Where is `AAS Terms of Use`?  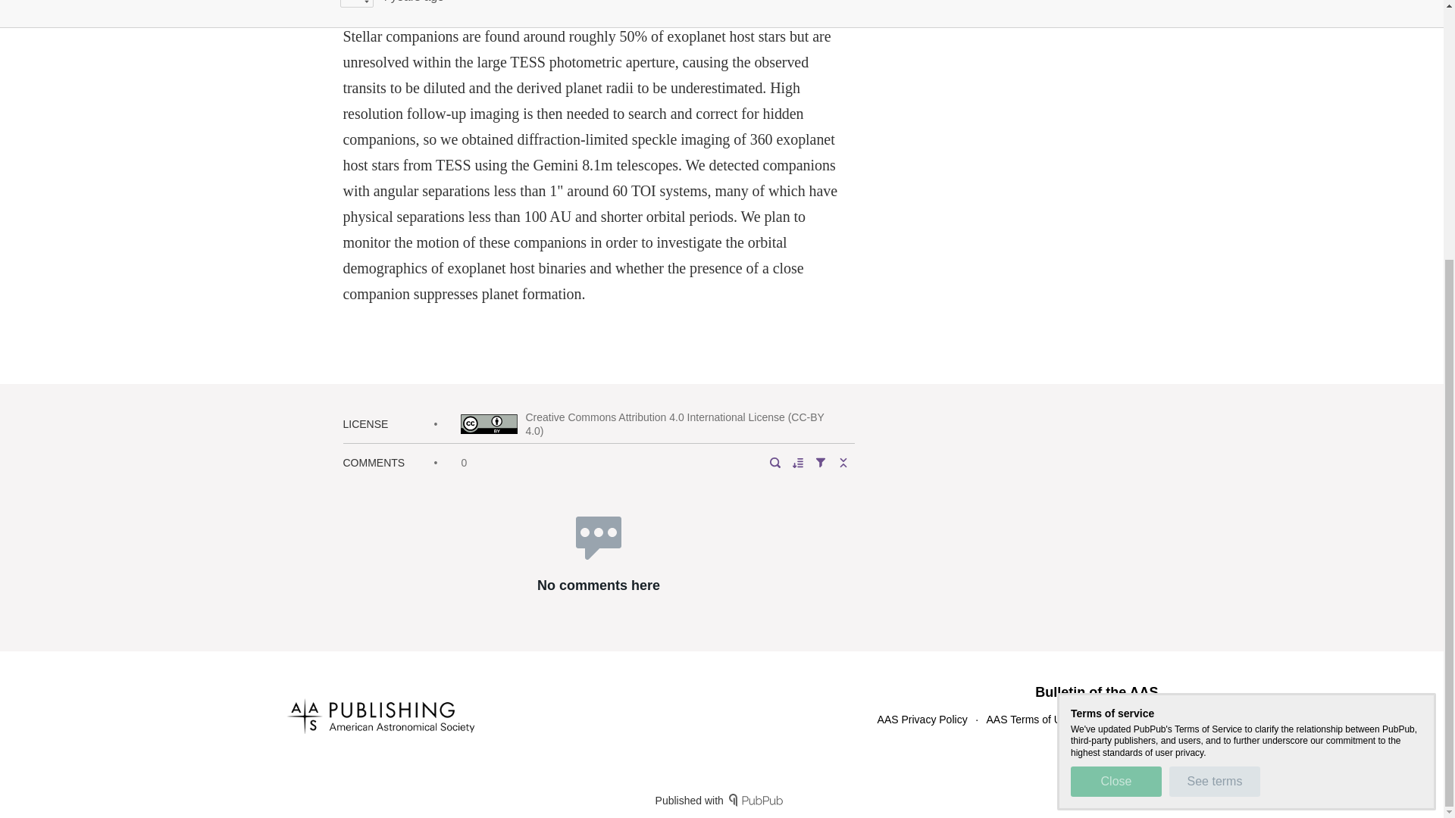 AAS Terms of Use is located at coordinates (1029, 719).